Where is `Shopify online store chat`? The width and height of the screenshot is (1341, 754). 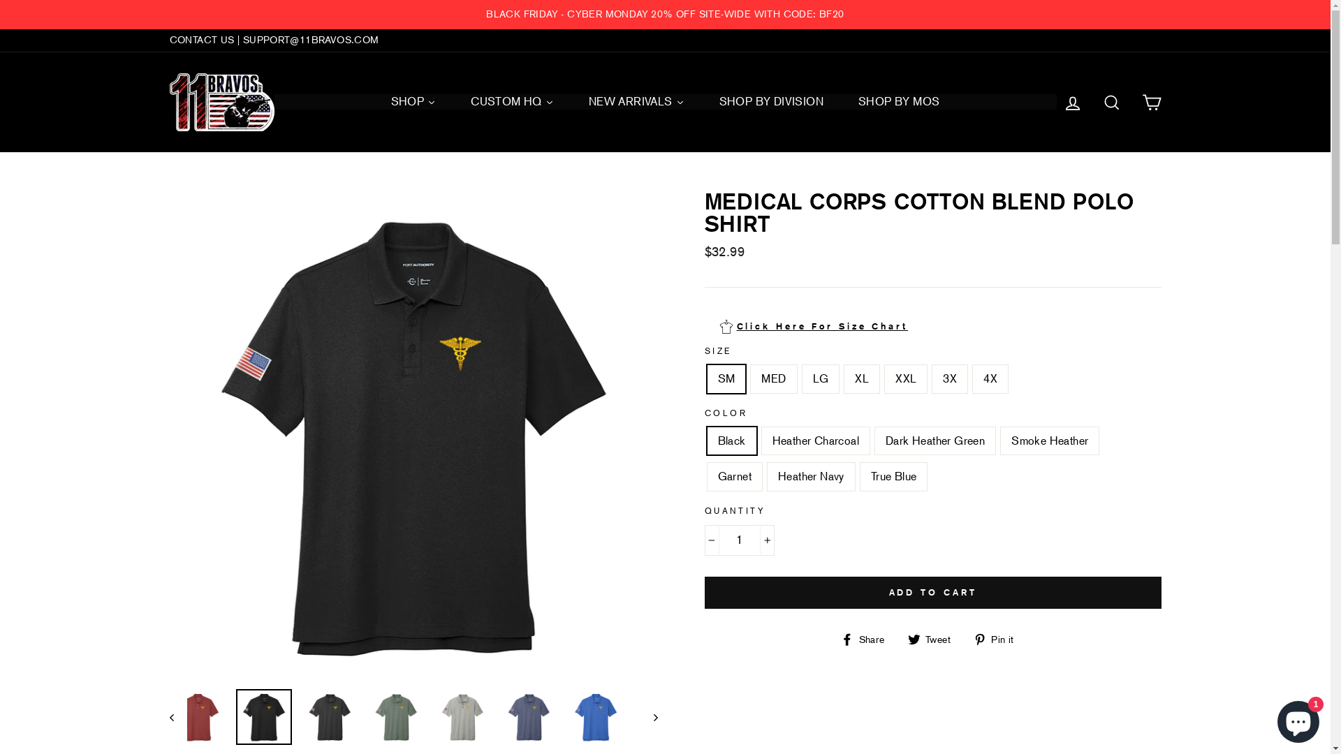
Shopify online store chat is located at coordinates (1298, 719).